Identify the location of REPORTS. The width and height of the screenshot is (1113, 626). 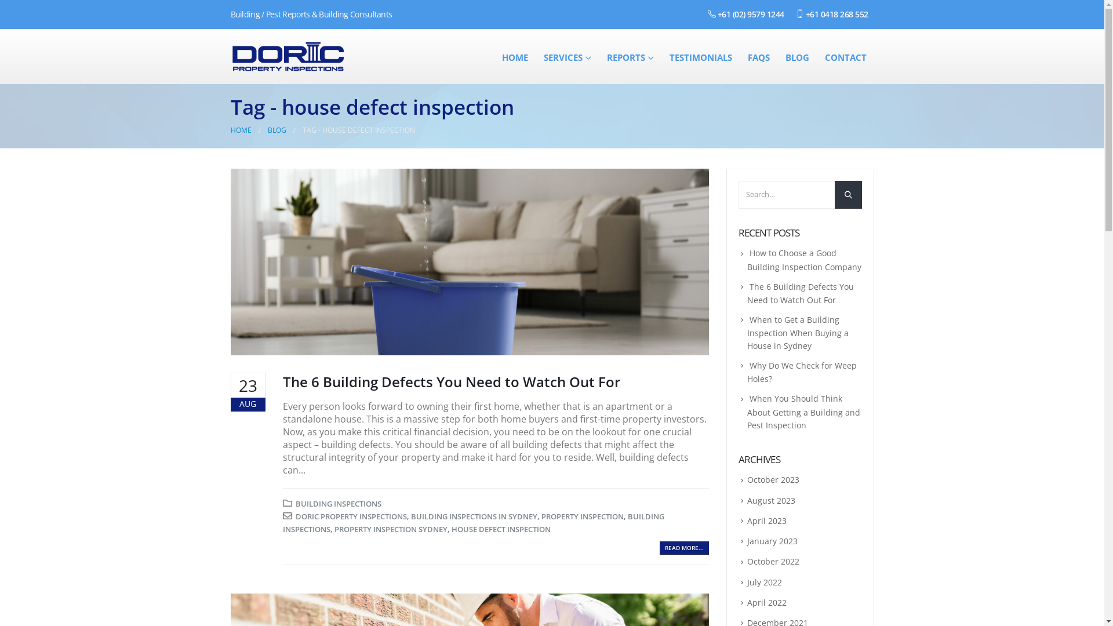
(631, 57).